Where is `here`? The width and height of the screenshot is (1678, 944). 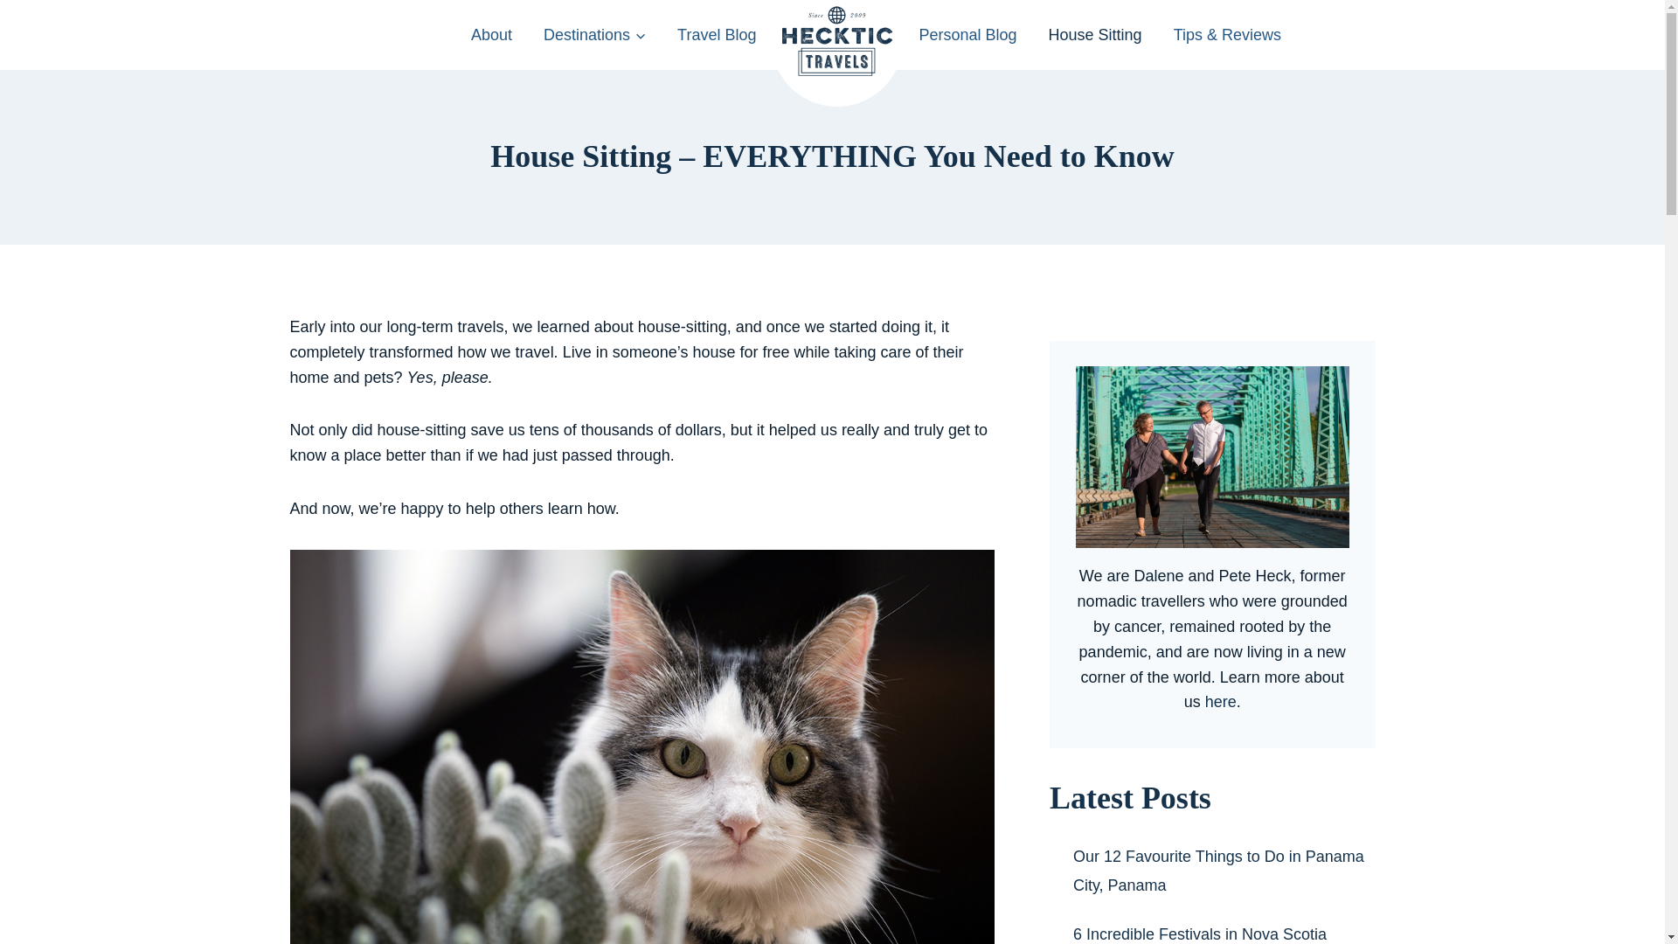
here is located at coordinates (1220, 701).